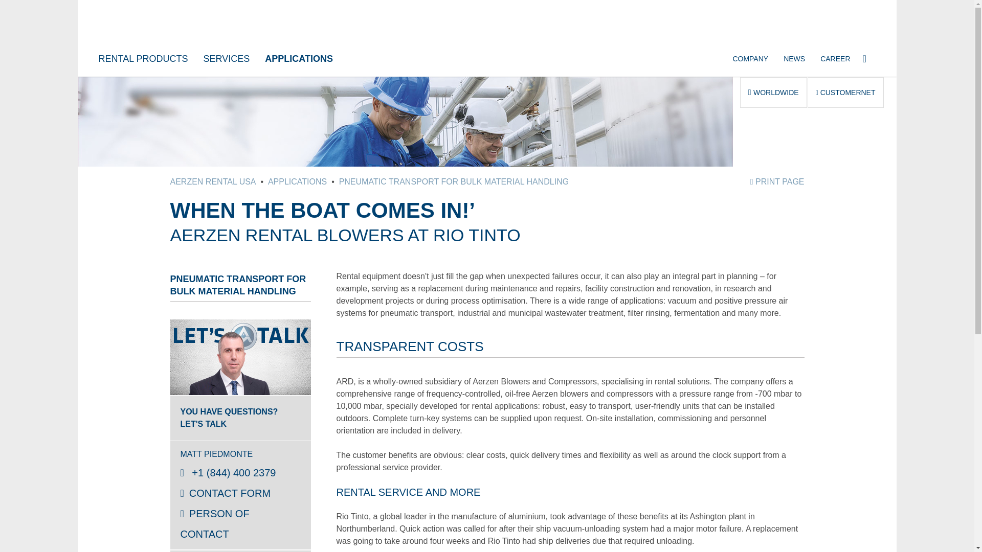  I want to click on CUSTOMERNET, so click(845, 92).